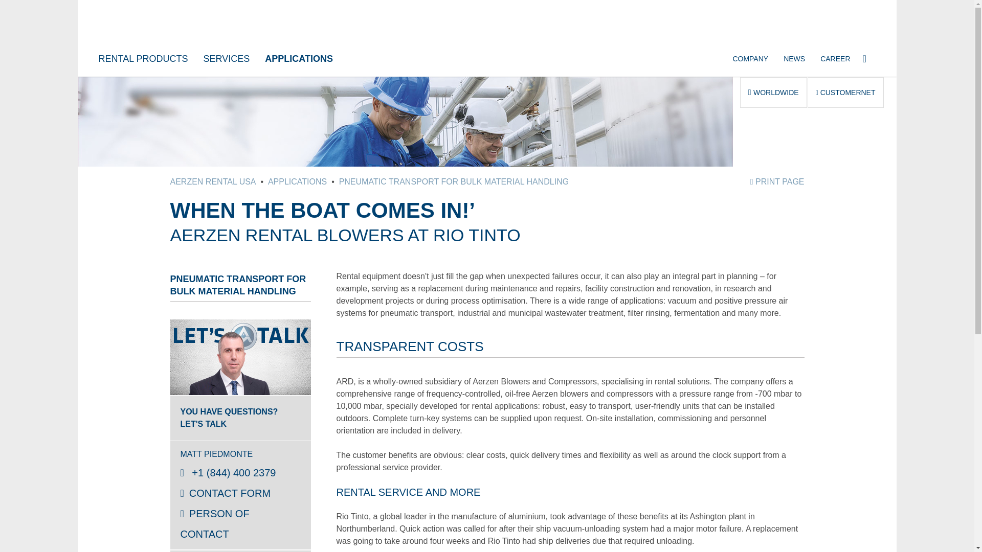  I want to click on CUSTOMERNET, so click(845, 92).